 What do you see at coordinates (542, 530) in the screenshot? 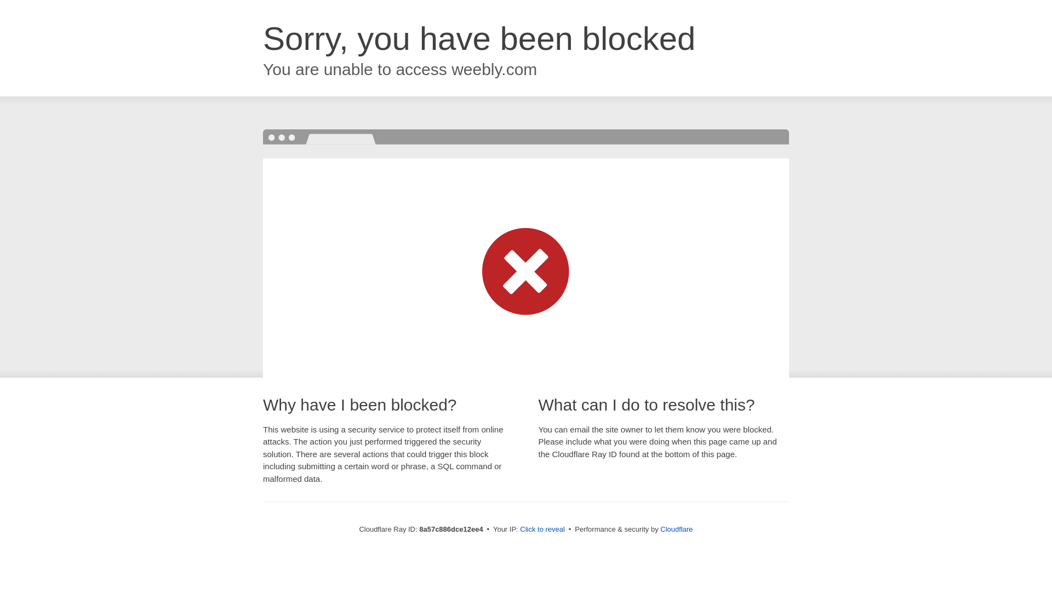
I see `Click to reveal` at bounding box center [542, 530].